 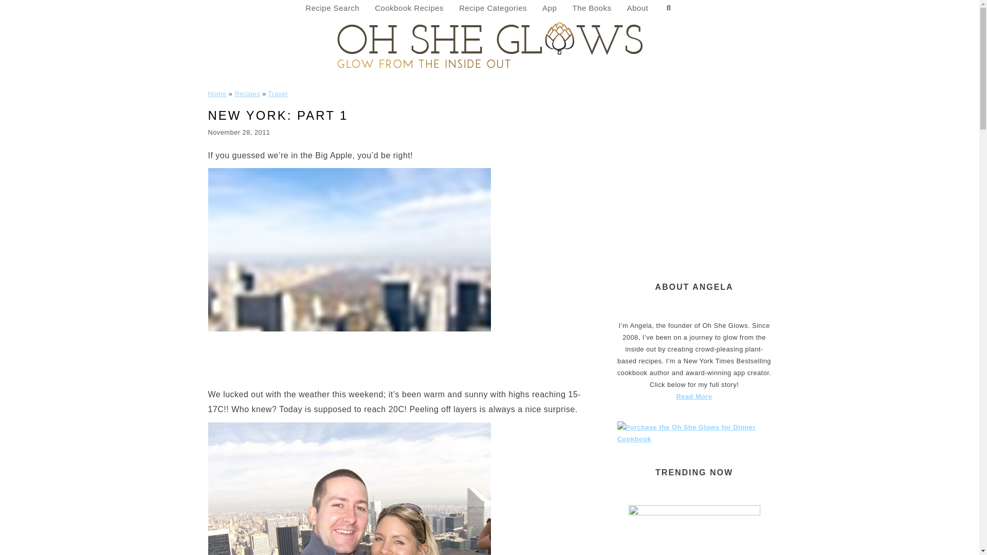 I want to click on Oh She Glows, so click(x=489, y=44).